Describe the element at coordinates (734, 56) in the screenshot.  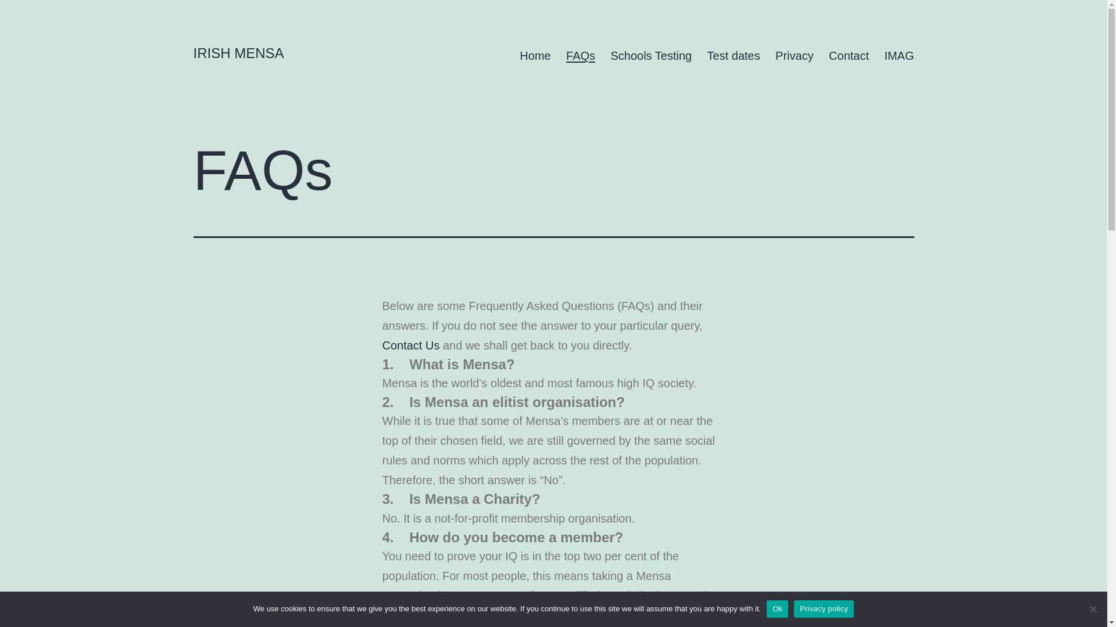
I see `Test dates` at that location.